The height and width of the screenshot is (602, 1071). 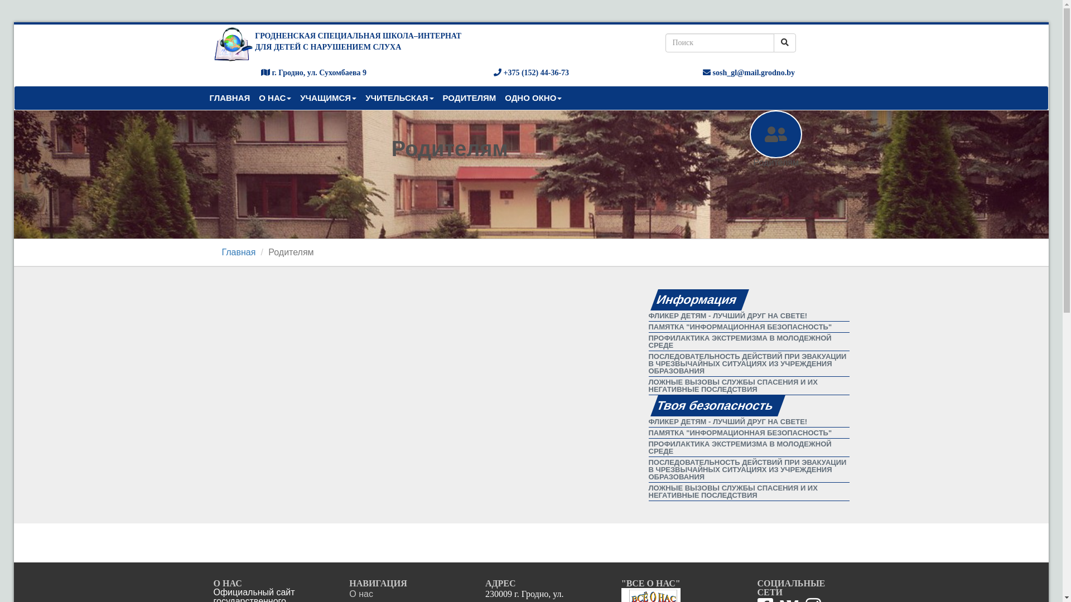 I want to click on sosh_gl@mail.grodno.by, so click(x=749, y=72).